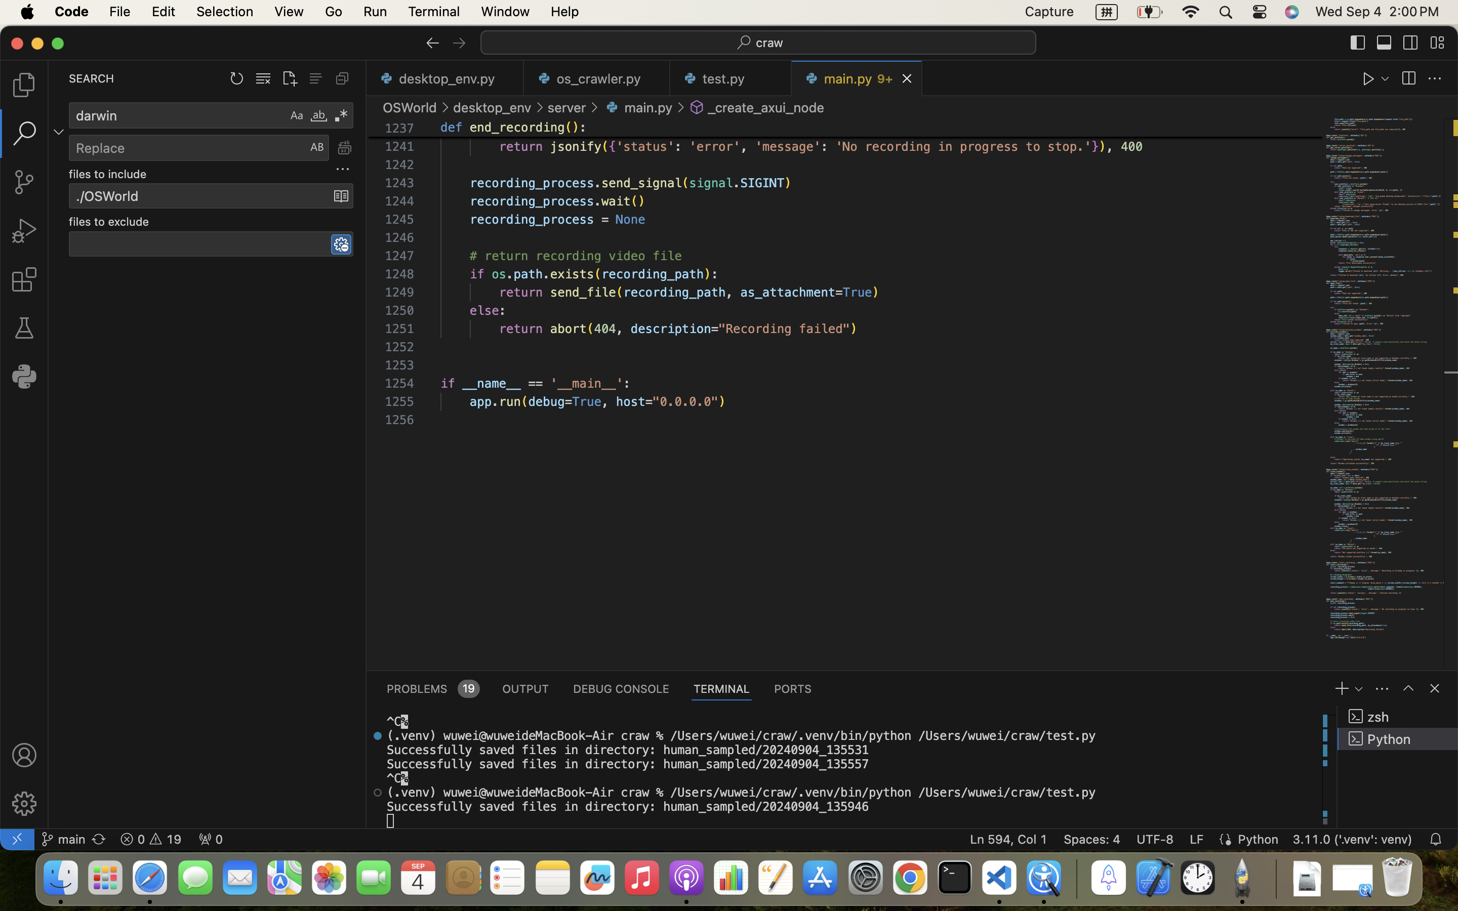 This screenshot has width=1458, height=911. I want to click on , so click(1408, 79).